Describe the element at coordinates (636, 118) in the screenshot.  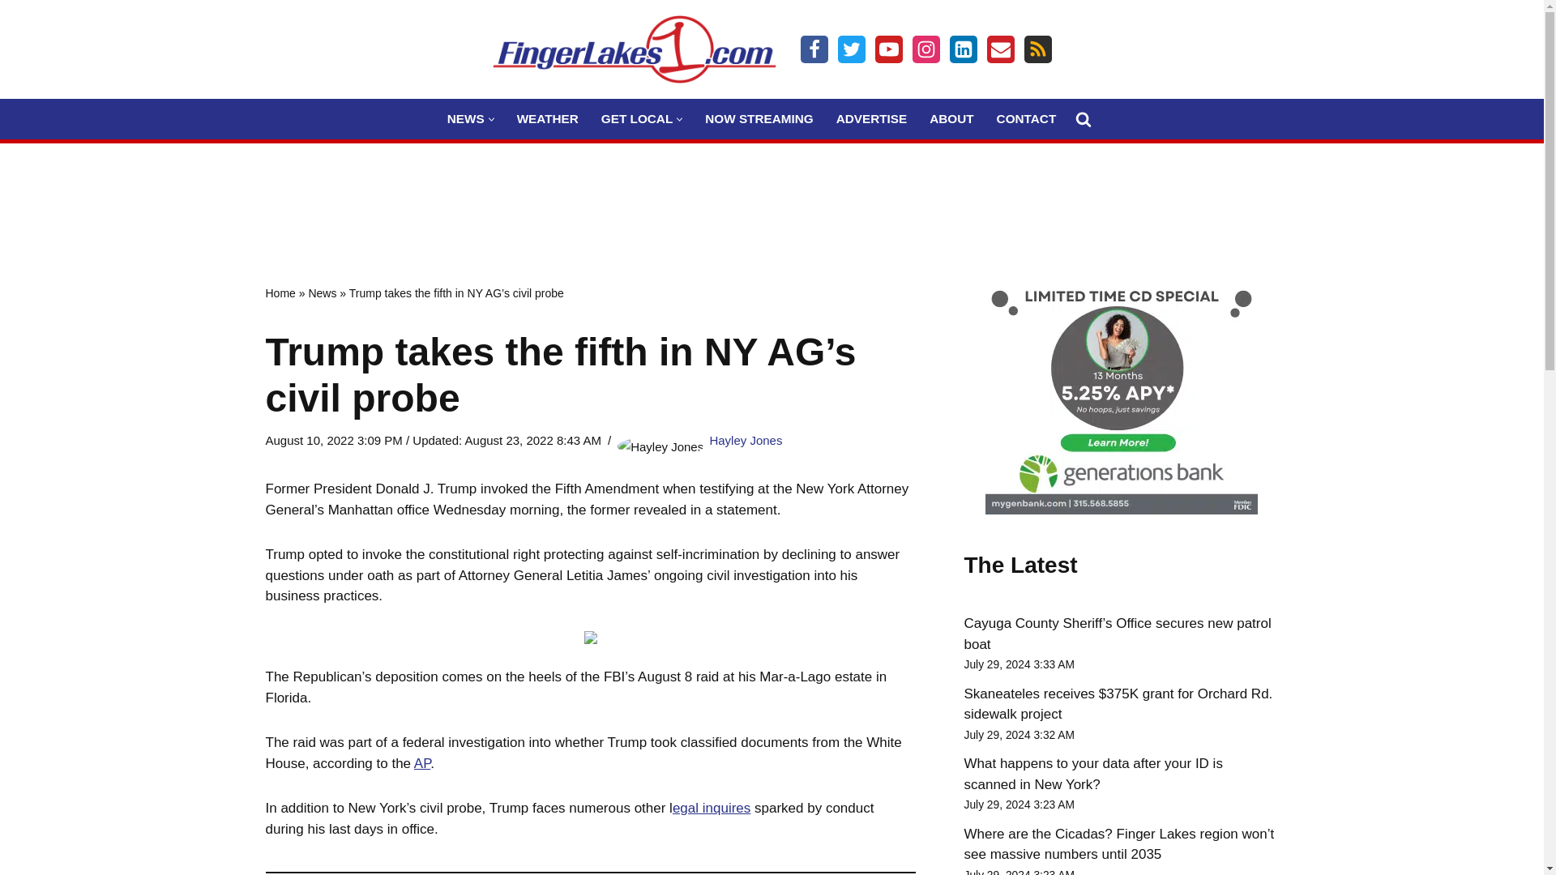
I see `GET LOCAL` at that location.